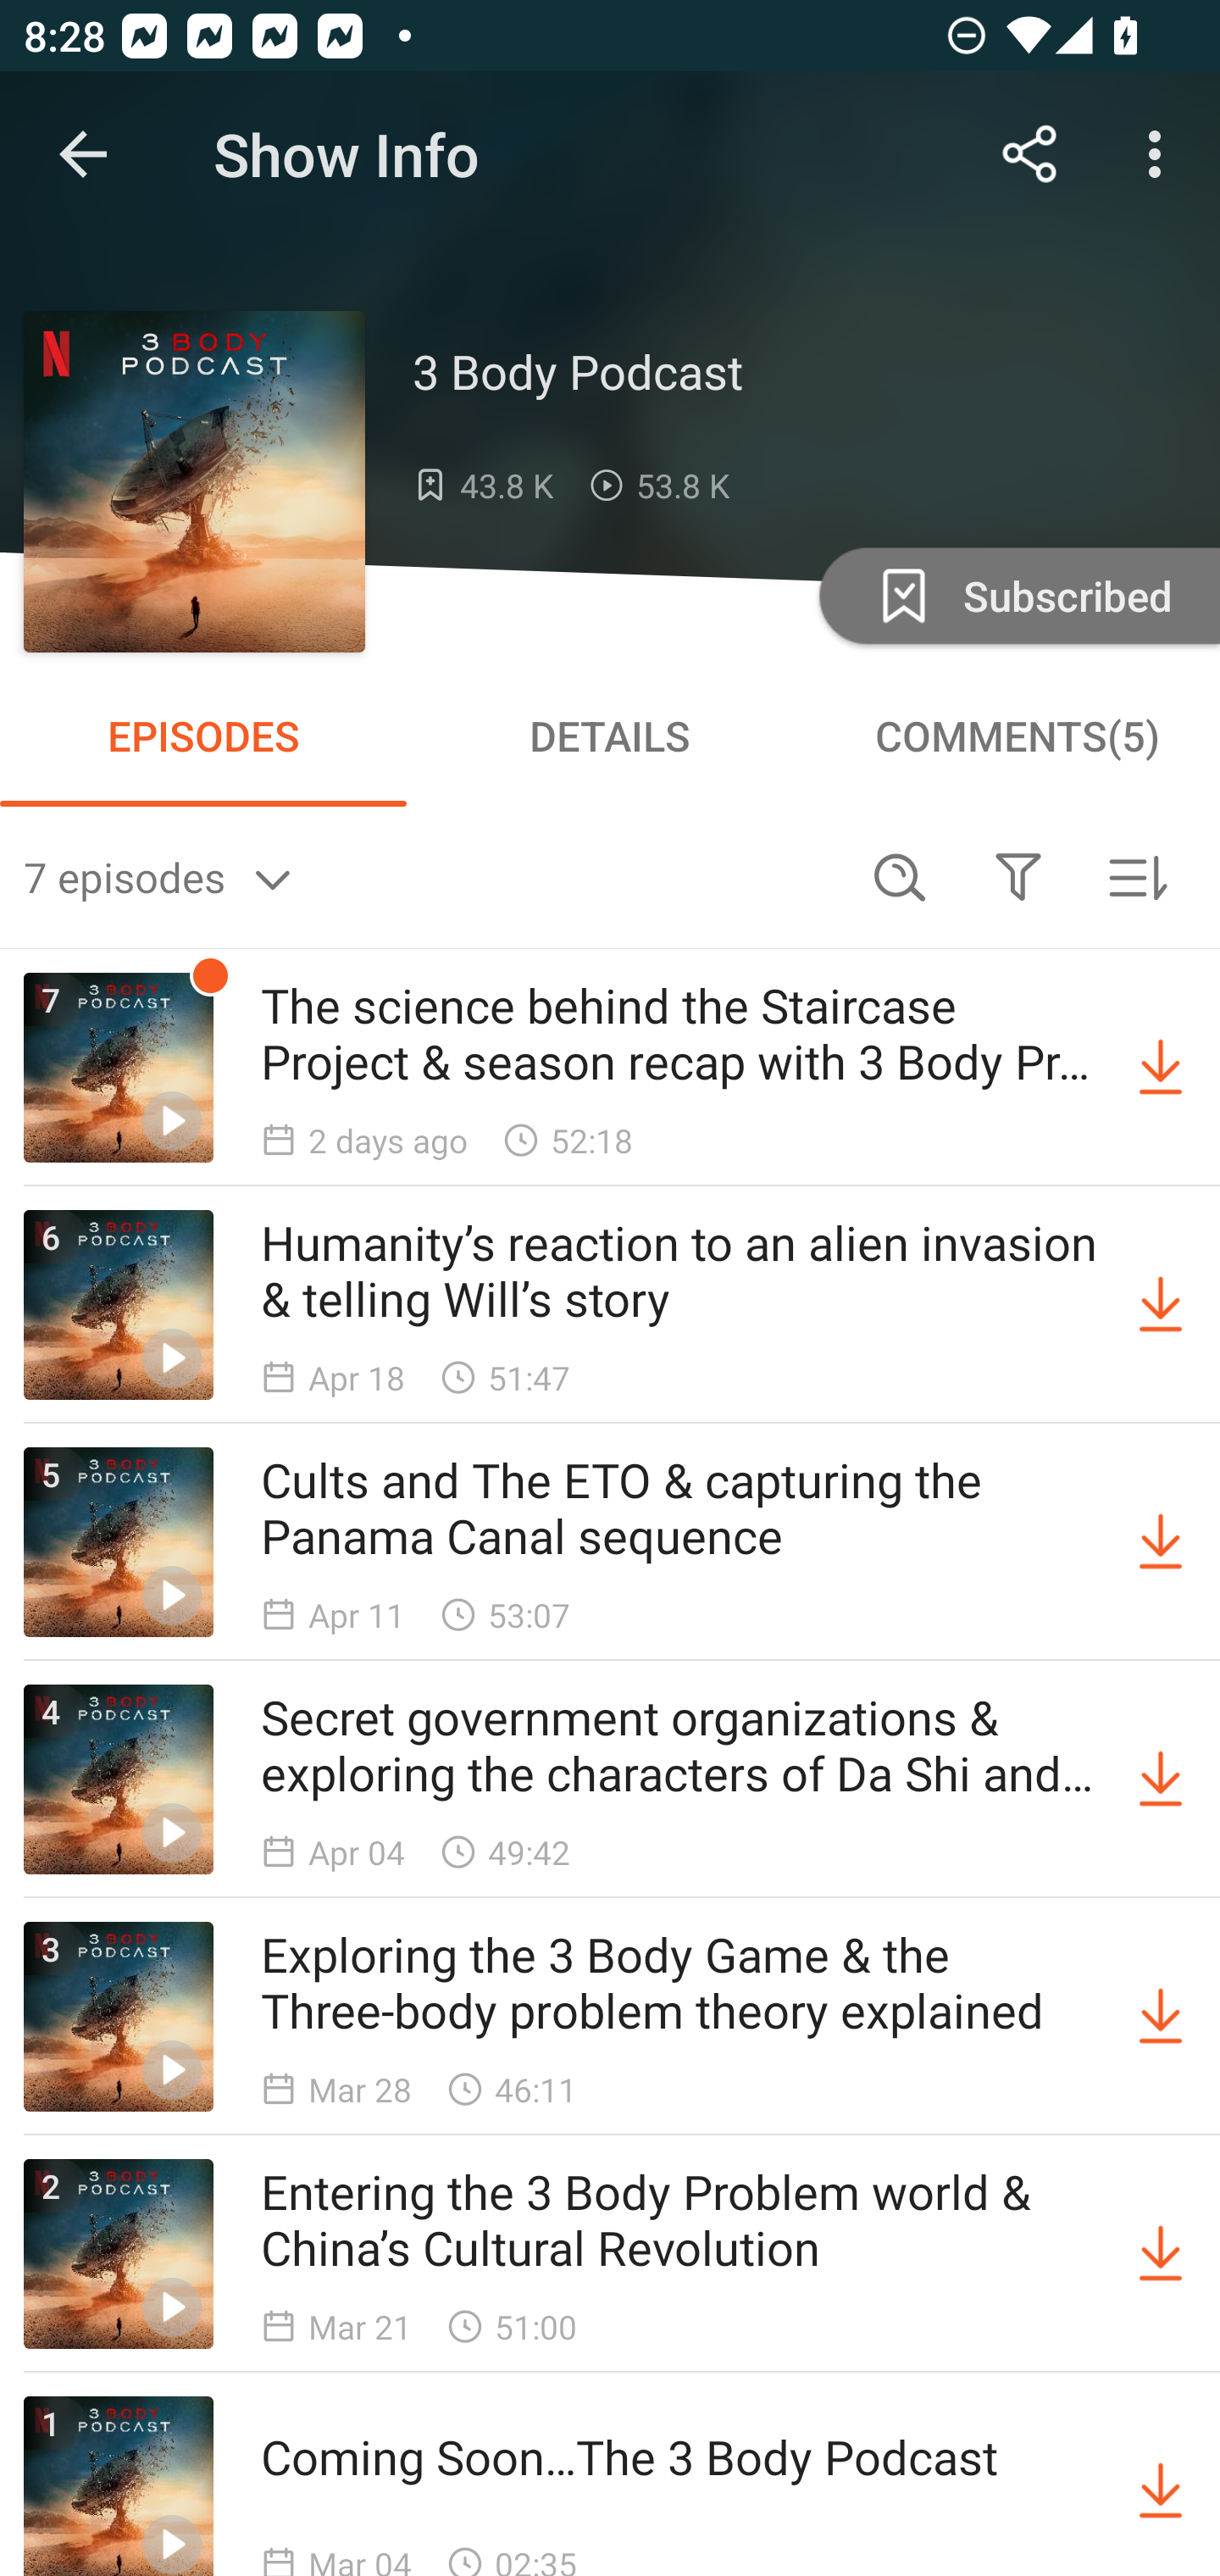 The height and width of the screenshot is (2576, 1220). Describe the element at coordinates (1161, 1779) in the screenshot. I see `Download` at that location.